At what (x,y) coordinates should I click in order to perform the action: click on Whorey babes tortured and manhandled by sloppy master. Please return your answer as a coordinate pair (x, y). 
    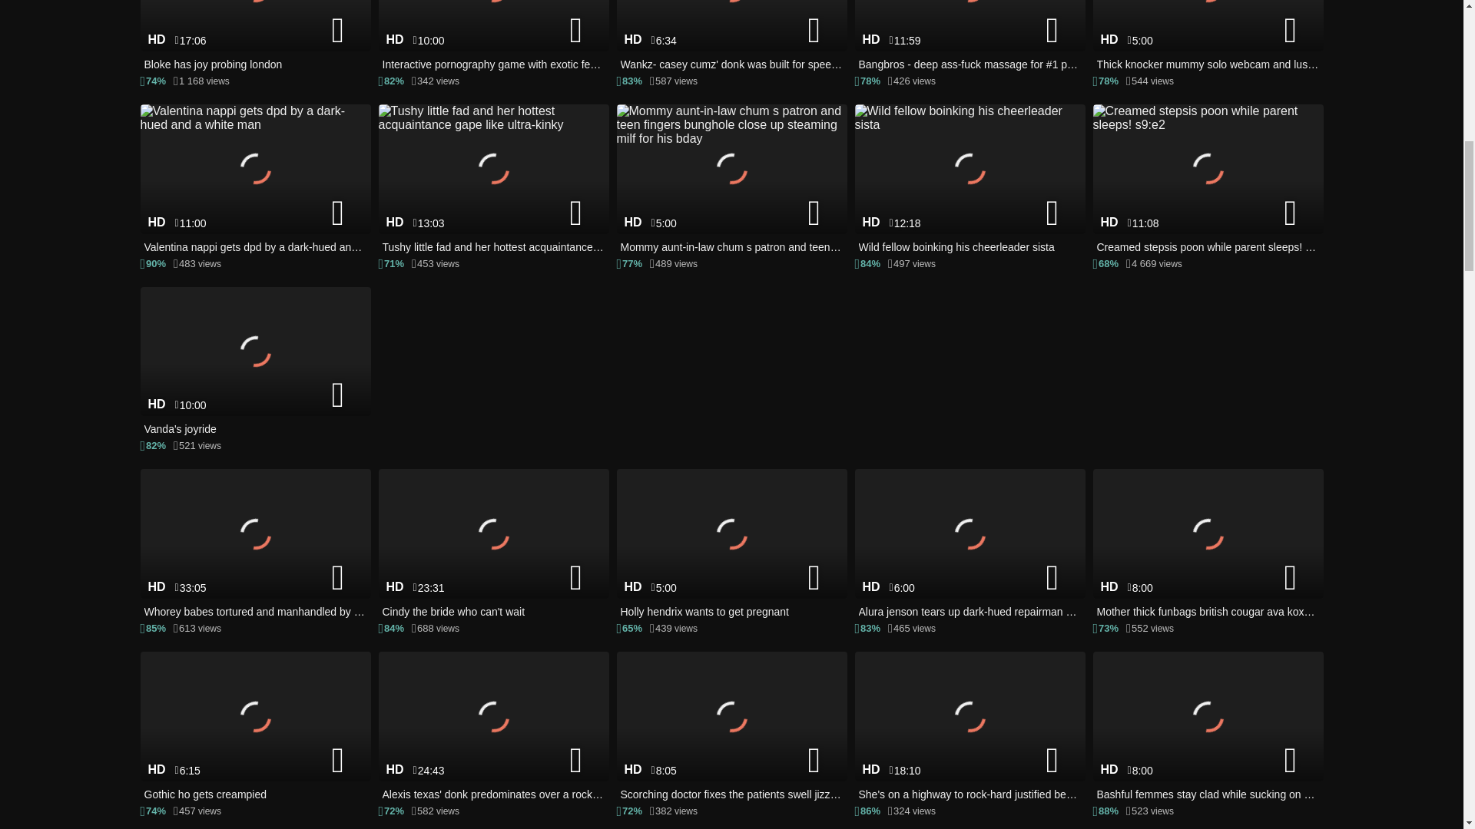
    Looking at the image, I should click on (255, 545).